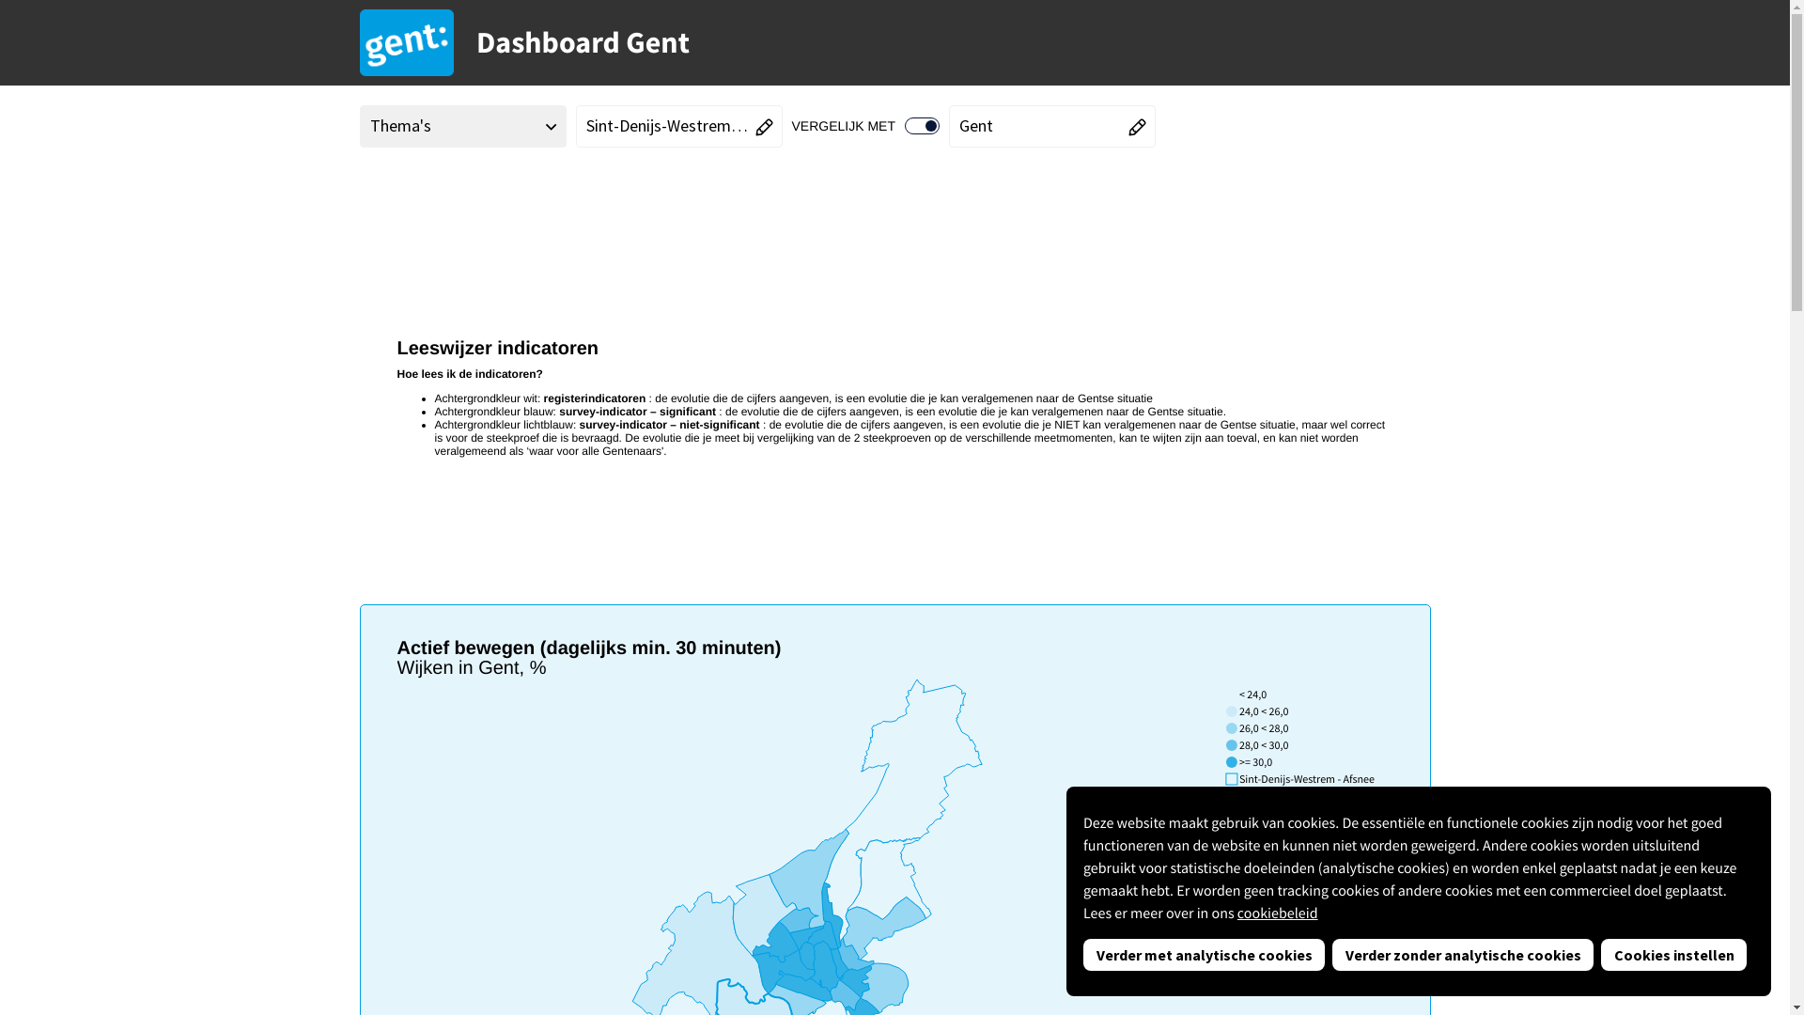 The width and height of the screenshot is (1804, 1015). What do you see at coordinates (462, 126) in the screenshot?
I see `Thema's` at bounding box center [462, 126].